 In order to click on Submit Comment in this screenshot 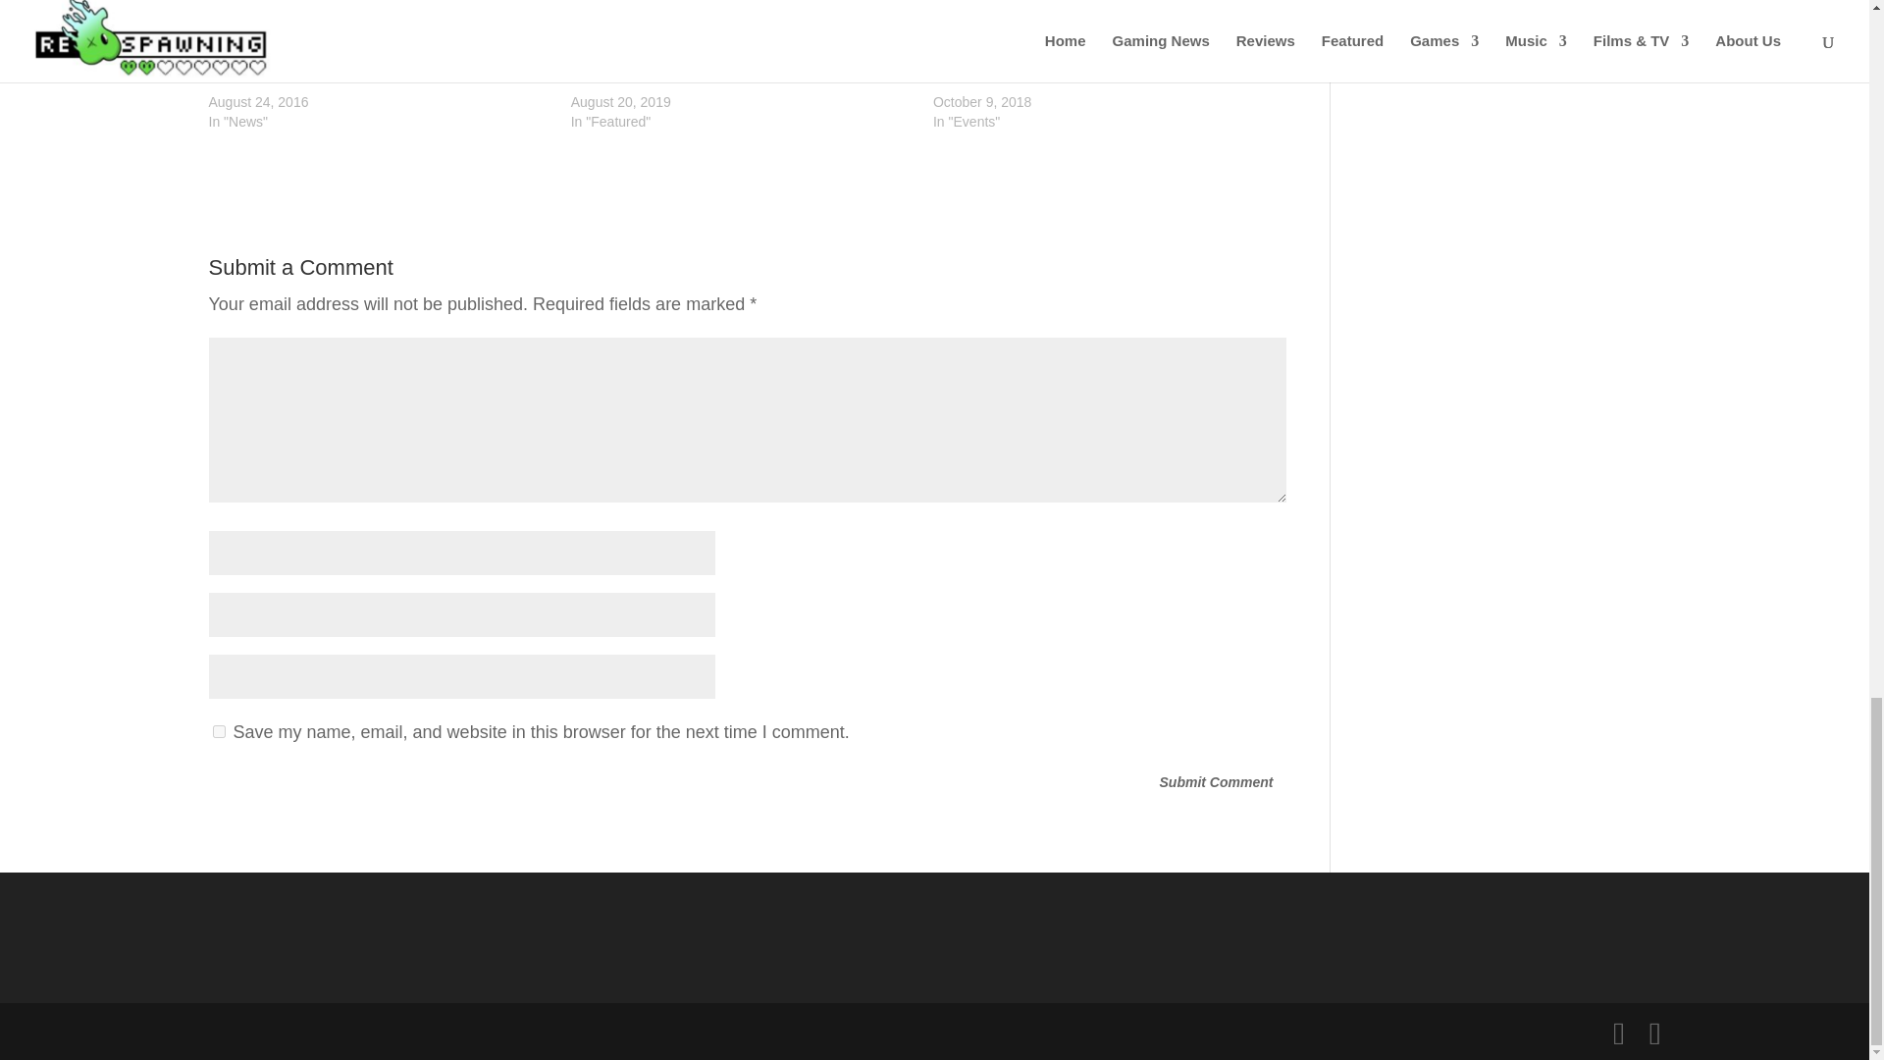, I will do `click(1216, 783)`.